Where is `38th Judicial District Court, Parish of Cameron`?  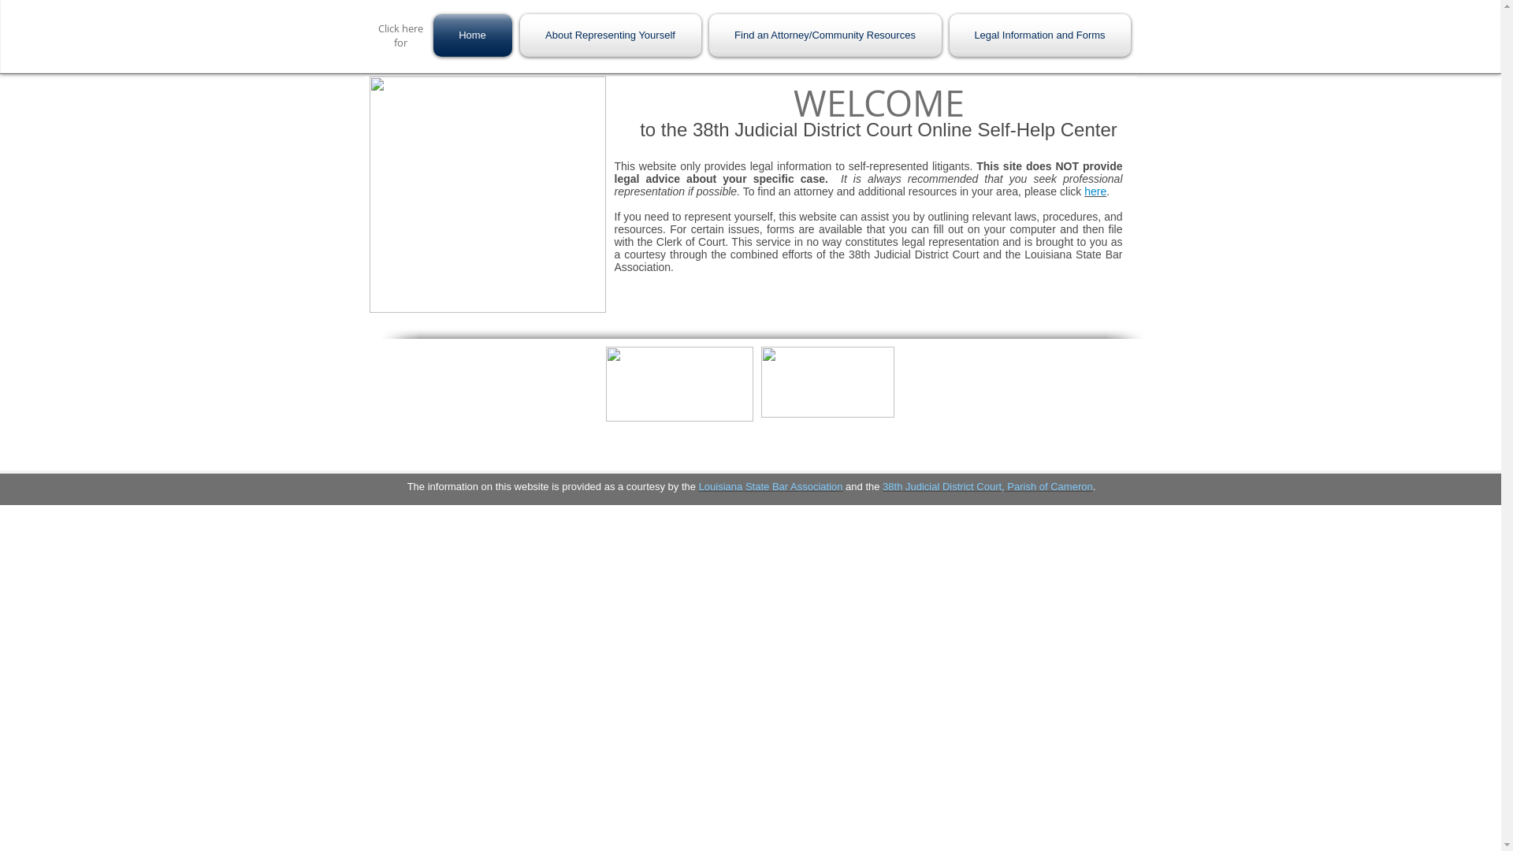 38th Judicial District Court, Parish of Cameron is located at coordinates (988, 487).